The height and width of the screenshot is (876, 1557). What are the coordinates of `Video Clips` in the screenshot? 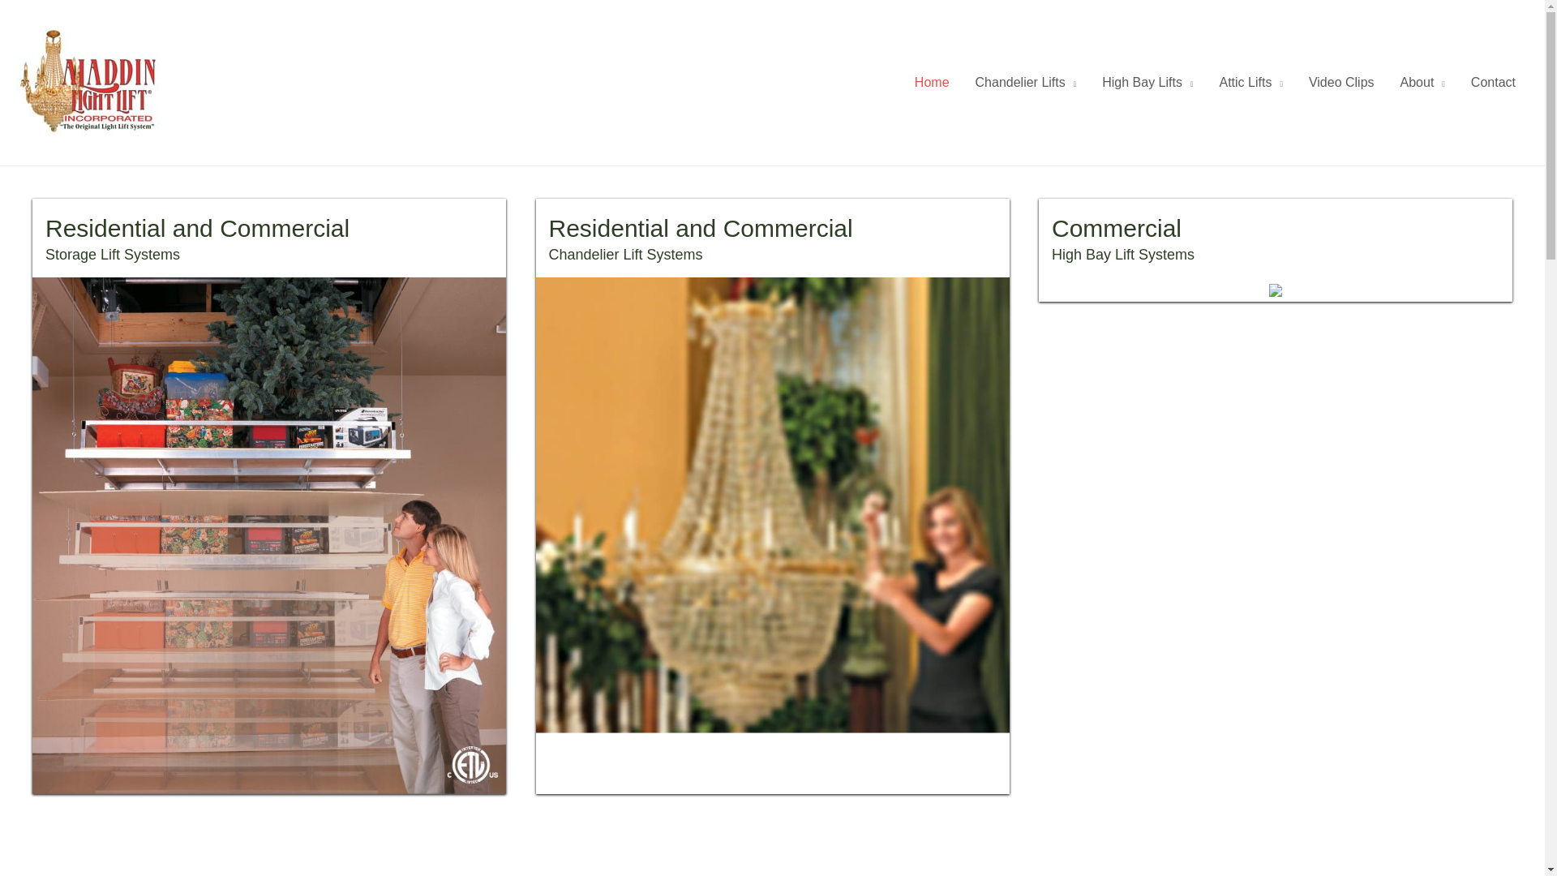 It's located at (1341, 83).